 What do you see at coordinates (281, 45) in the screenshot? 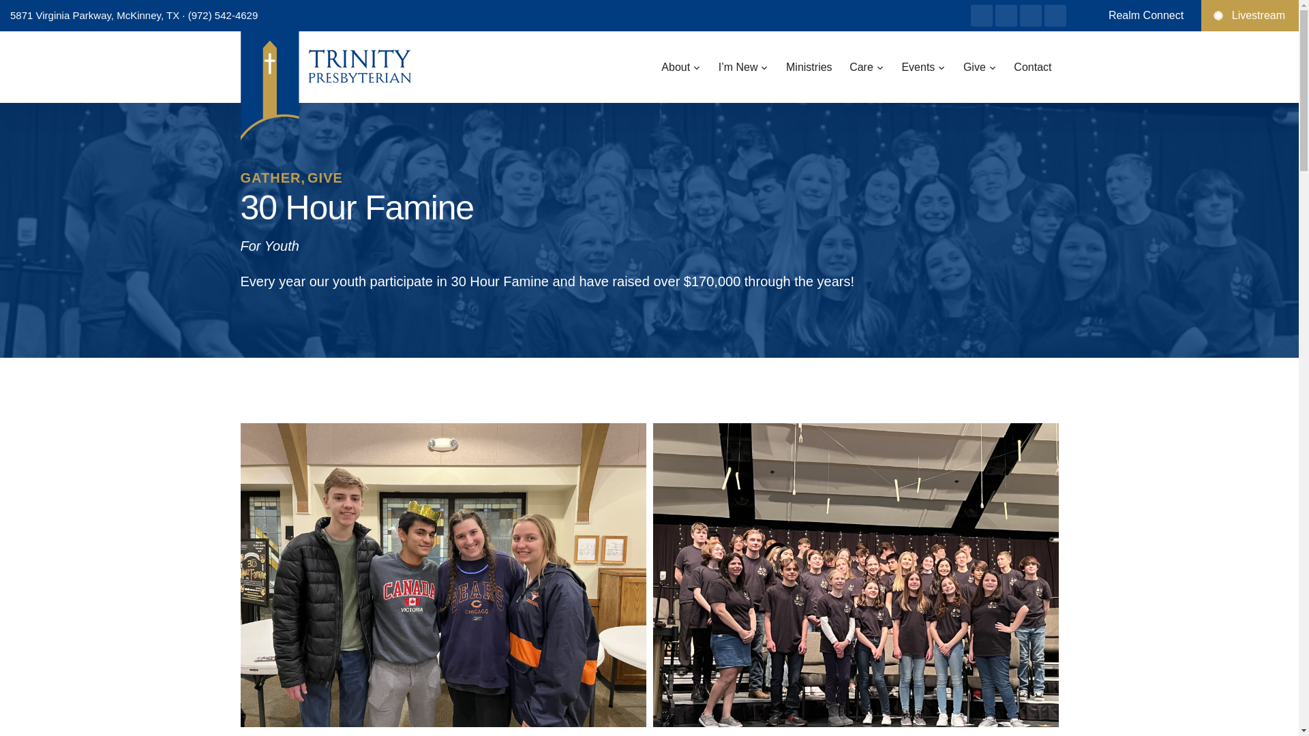
I see `Trinity Presbyterian` at bounding box center [281, 45].